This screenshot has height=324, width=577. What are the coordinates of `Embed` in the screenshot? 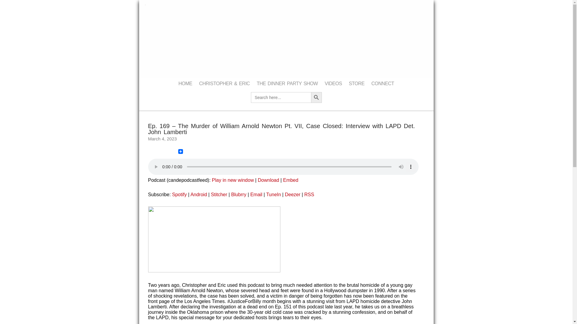 It's located at (291, 180).